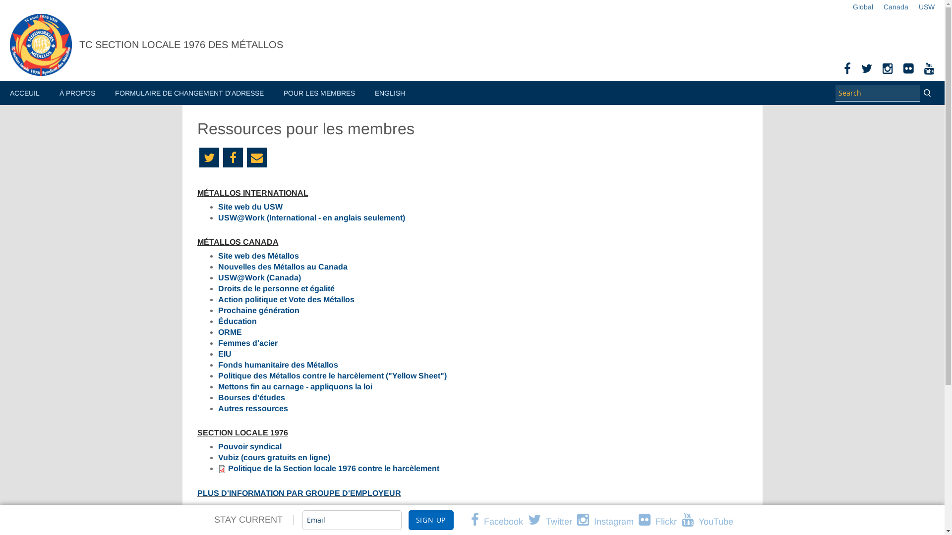  Describe the element at coordinates (225, 354) in the screenshot. I see `EIU` at that location.